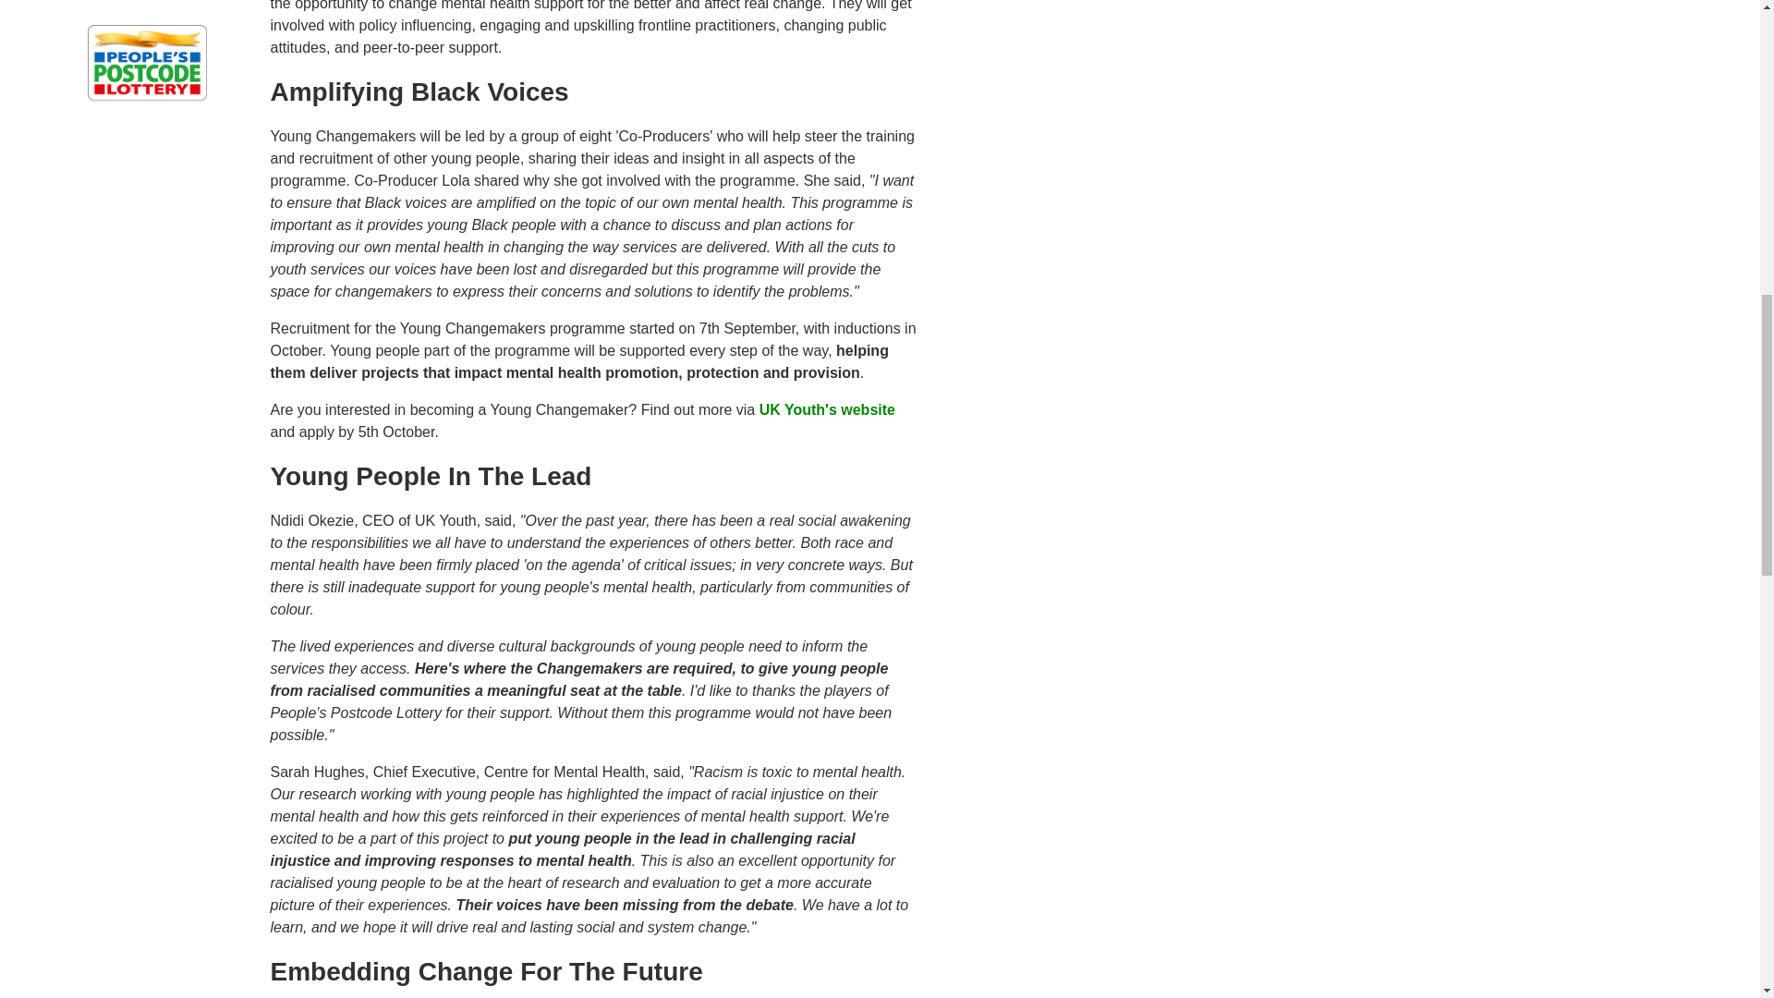  What do you see at coordinates (827, 410) in the screenshot?
I see `UK Youth's website` at bounding box center [827, 410].